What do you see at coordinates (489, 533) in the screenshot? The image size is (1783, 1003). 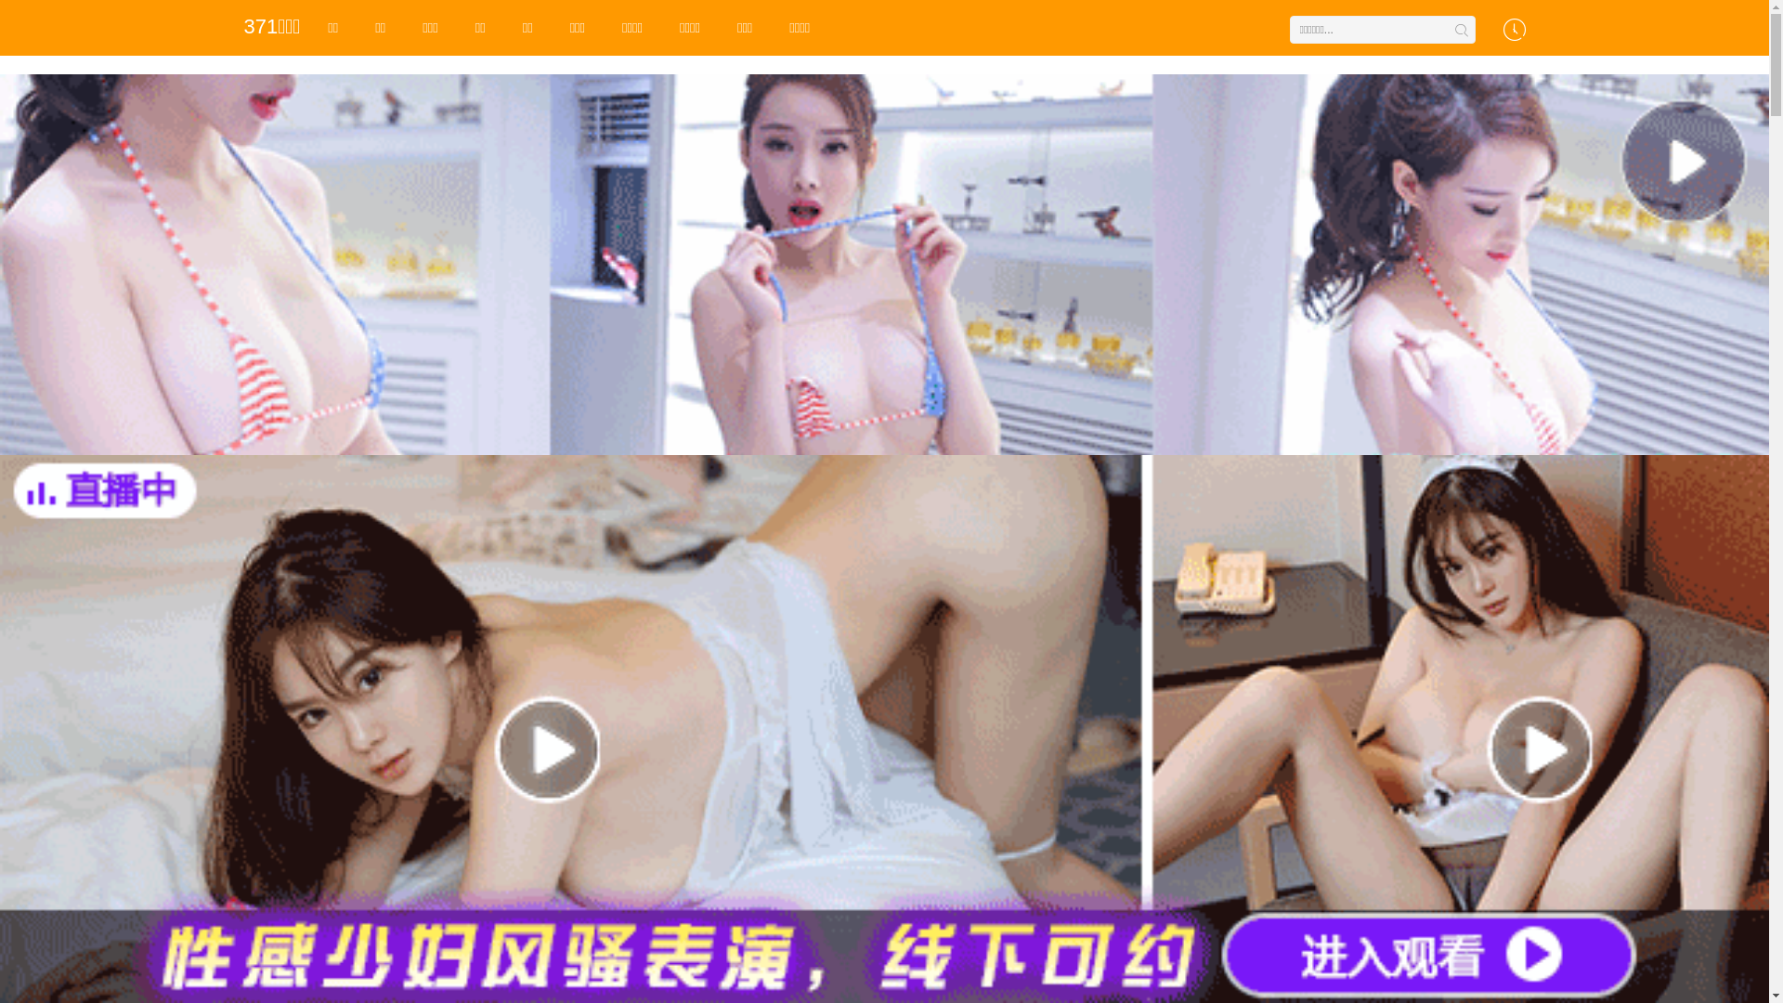 I see `HD` at bounding box center [489, 533].